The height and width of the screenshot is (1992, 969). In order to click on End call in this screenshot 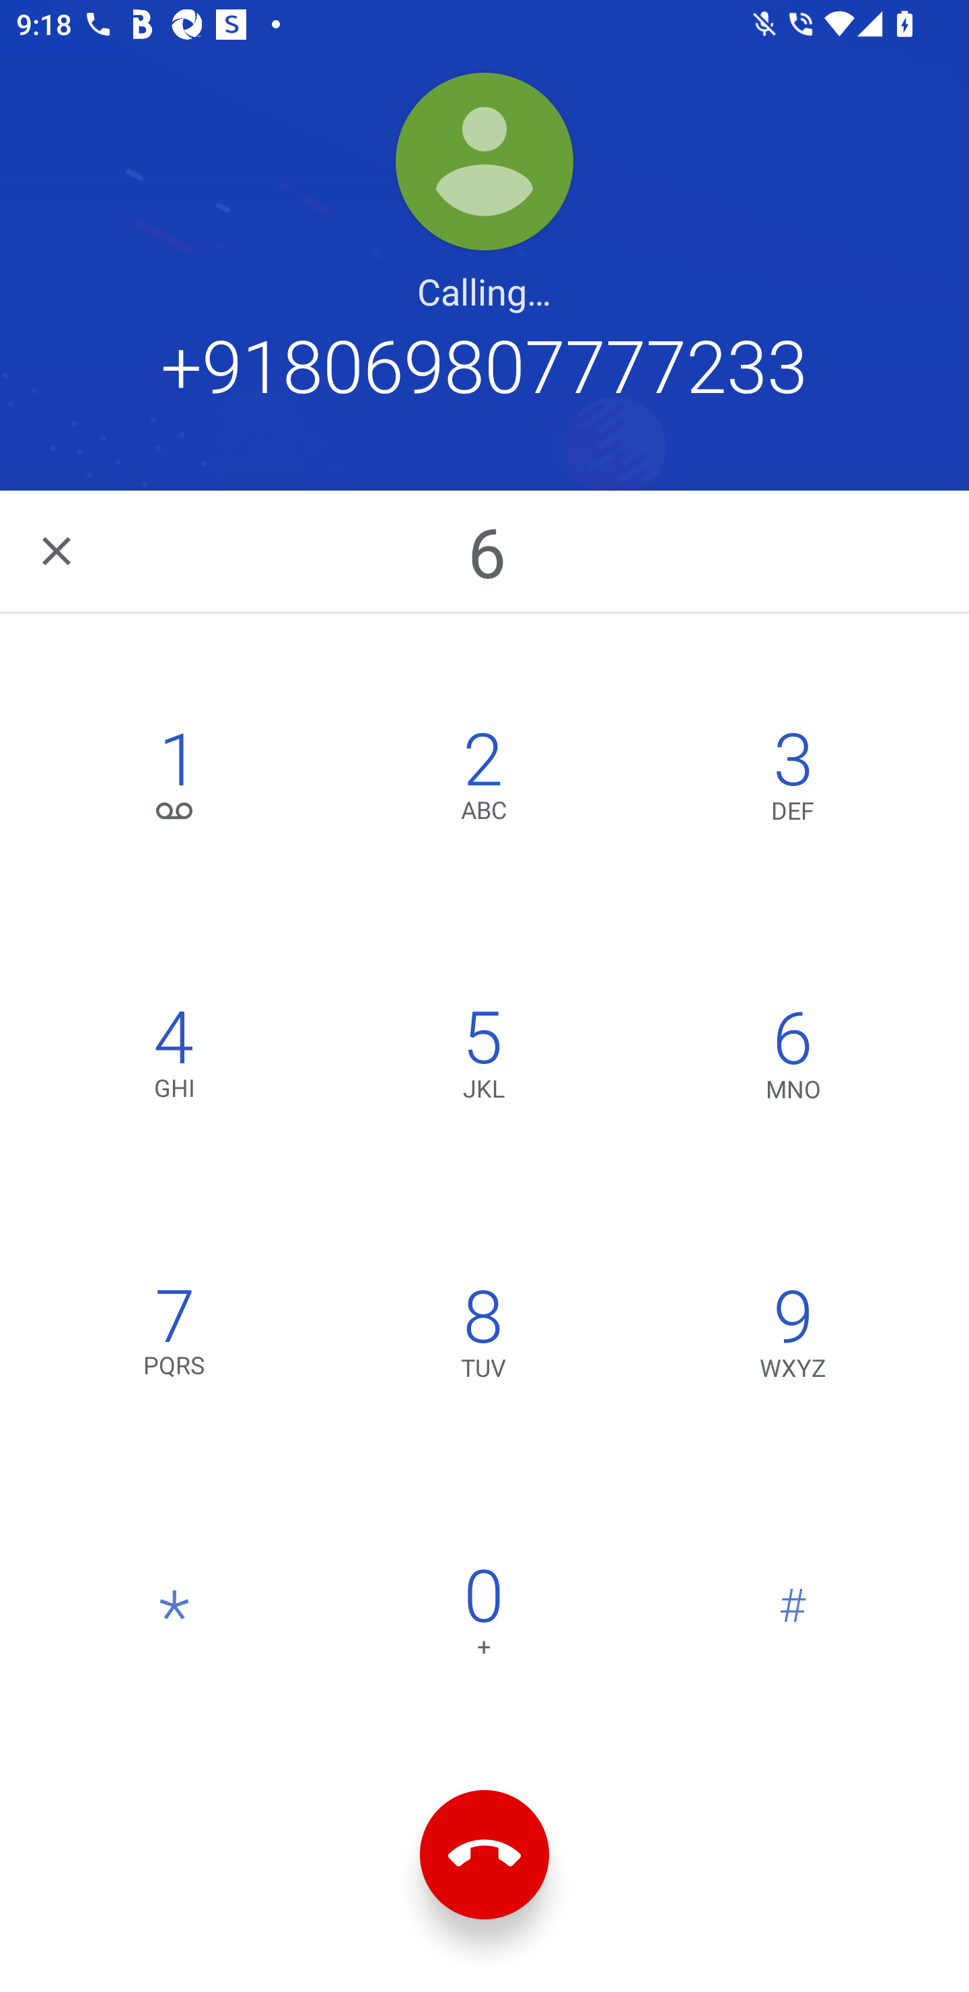, I will do `click(485, 1855)`.